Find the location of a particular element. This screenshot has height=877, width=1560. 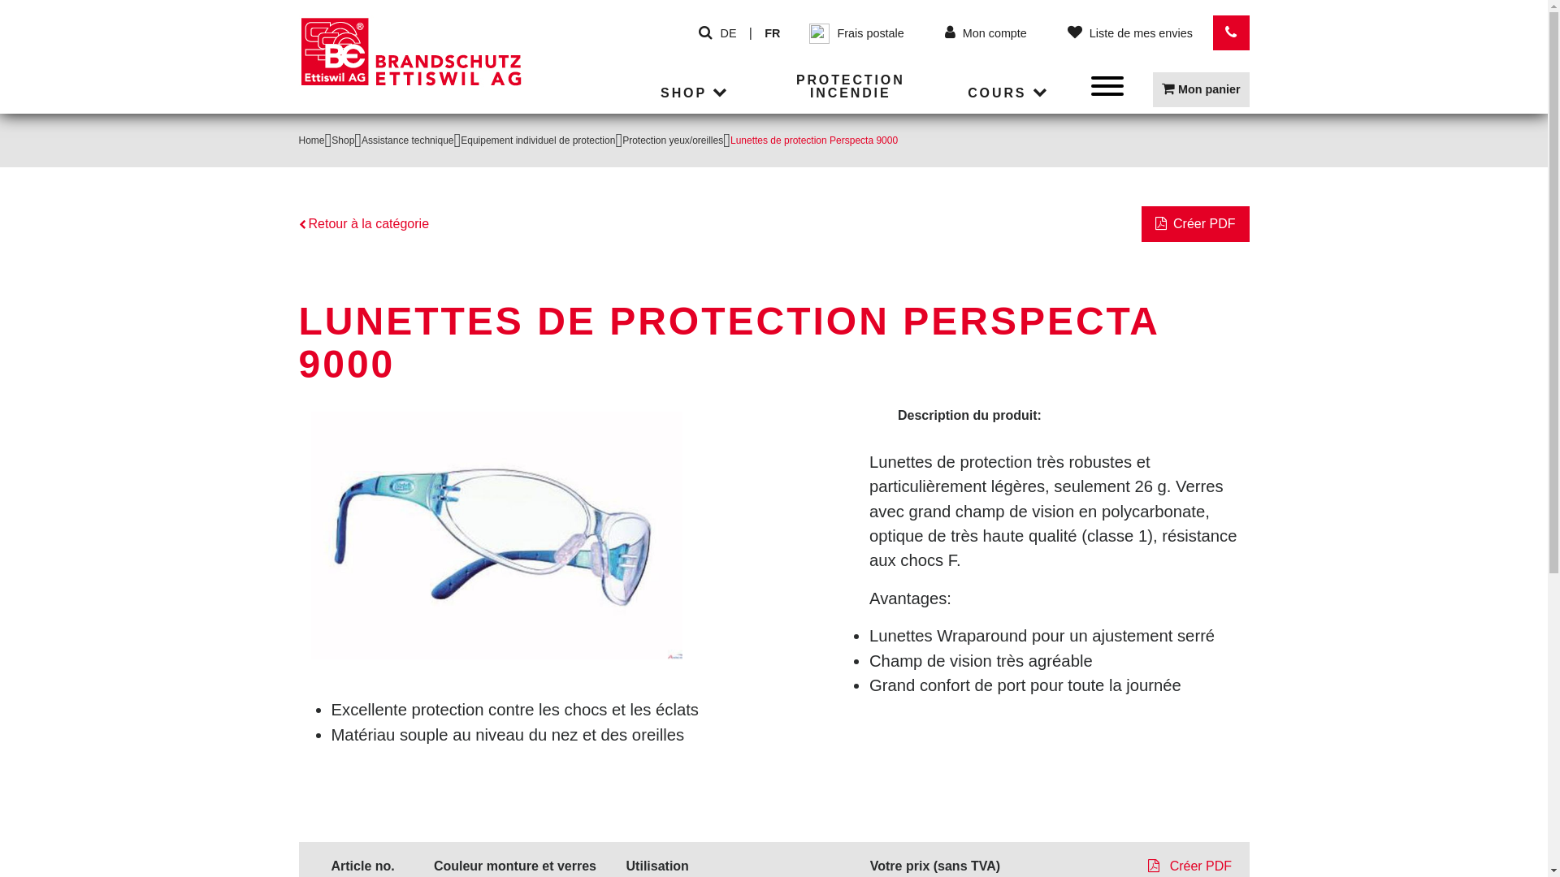

Magento Commerce is located at coordinates (411, 52).